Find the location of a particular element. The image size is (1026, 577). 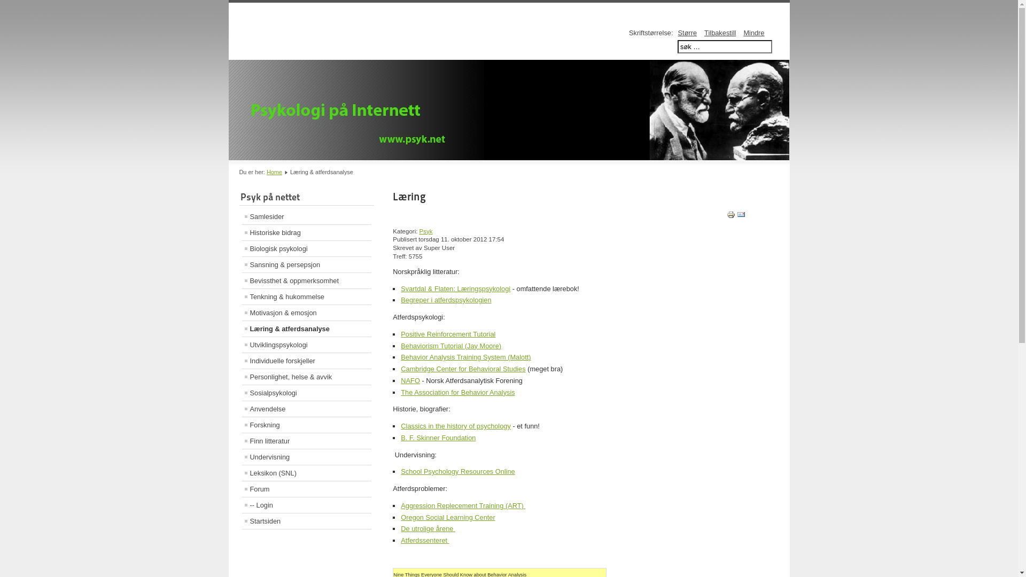

Oregon Social Learning Center is located at coordinates (448, 517).